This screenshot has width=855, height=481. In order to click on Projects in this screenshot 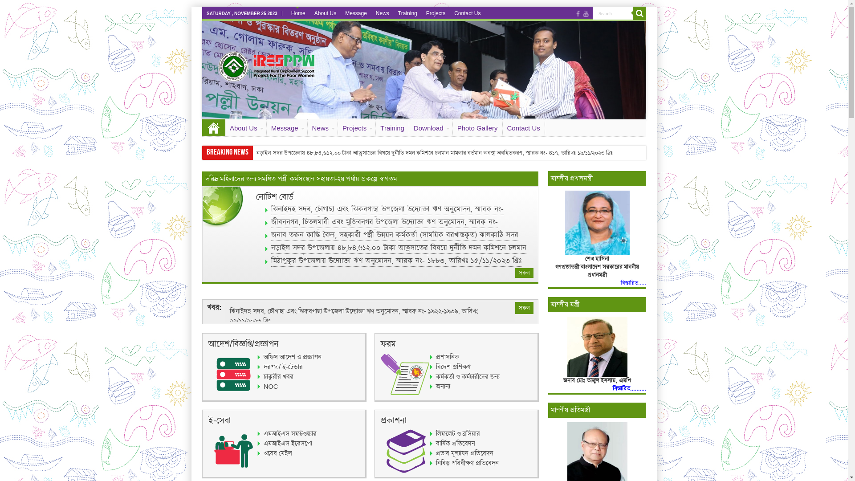, I will do `click(436, 13)`.